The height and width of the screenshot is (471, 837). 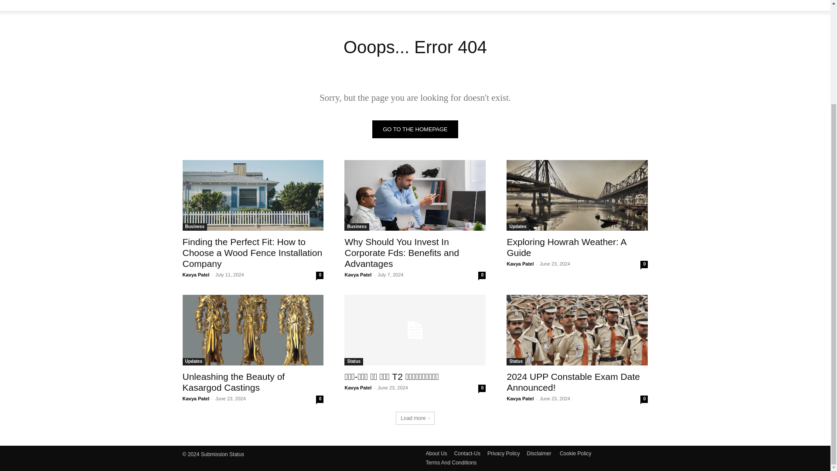 What do you see at coordinates (415, 129) in the screenshot?
I see `GO TO THE HOMEPAGE` at bounding box center [415, 129].